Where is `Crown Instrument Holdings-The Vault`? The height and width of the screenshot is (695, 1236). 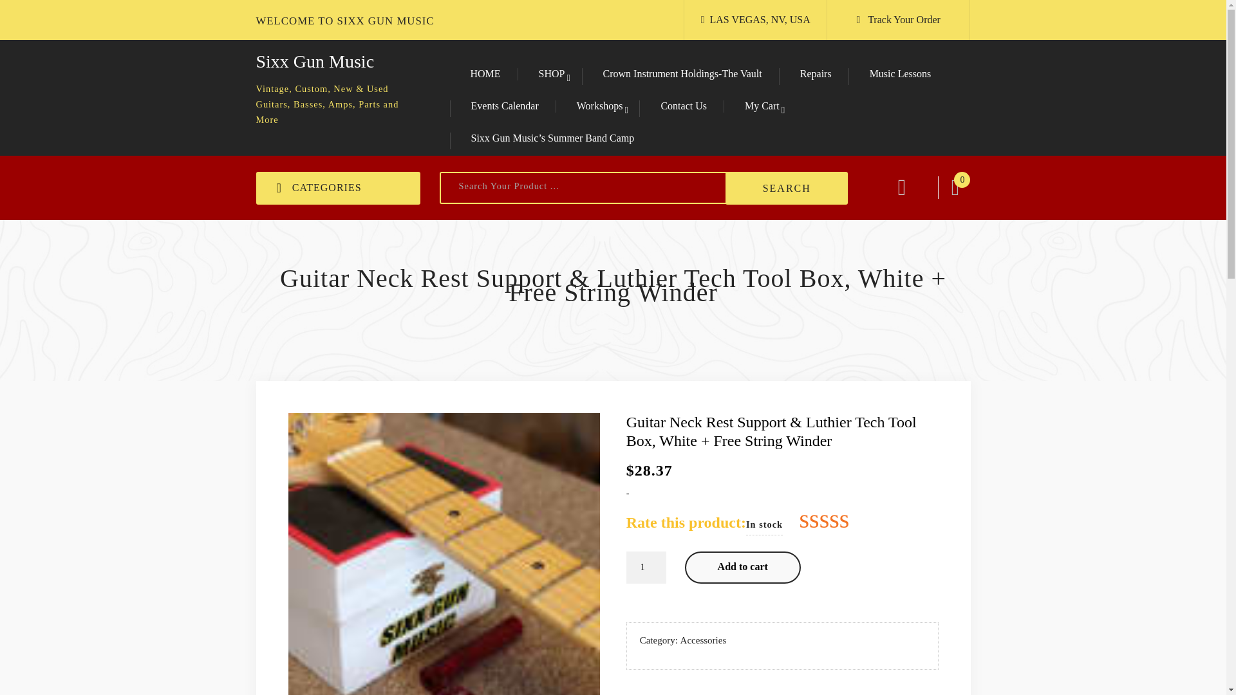 Crown Instrument Holdings-The Vault is located at coordinates (682, 76).